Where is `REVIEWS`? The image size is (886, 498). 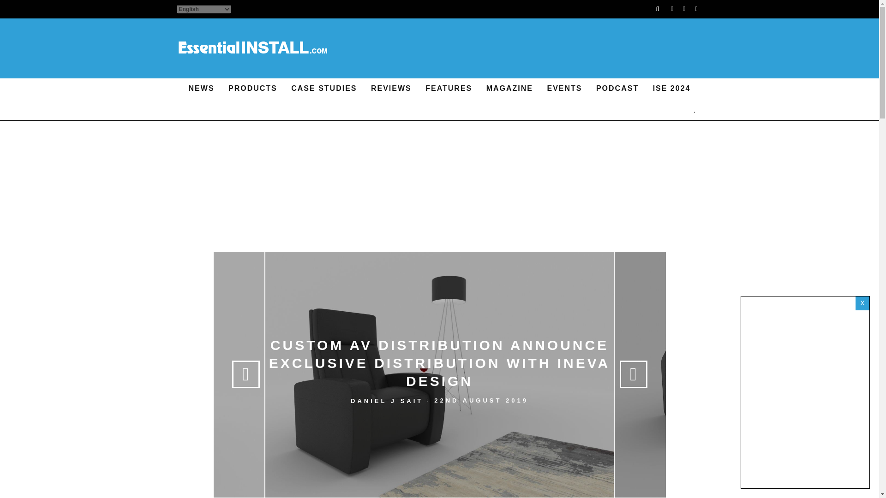
REVIEWS is located at coordinates (391, 89).